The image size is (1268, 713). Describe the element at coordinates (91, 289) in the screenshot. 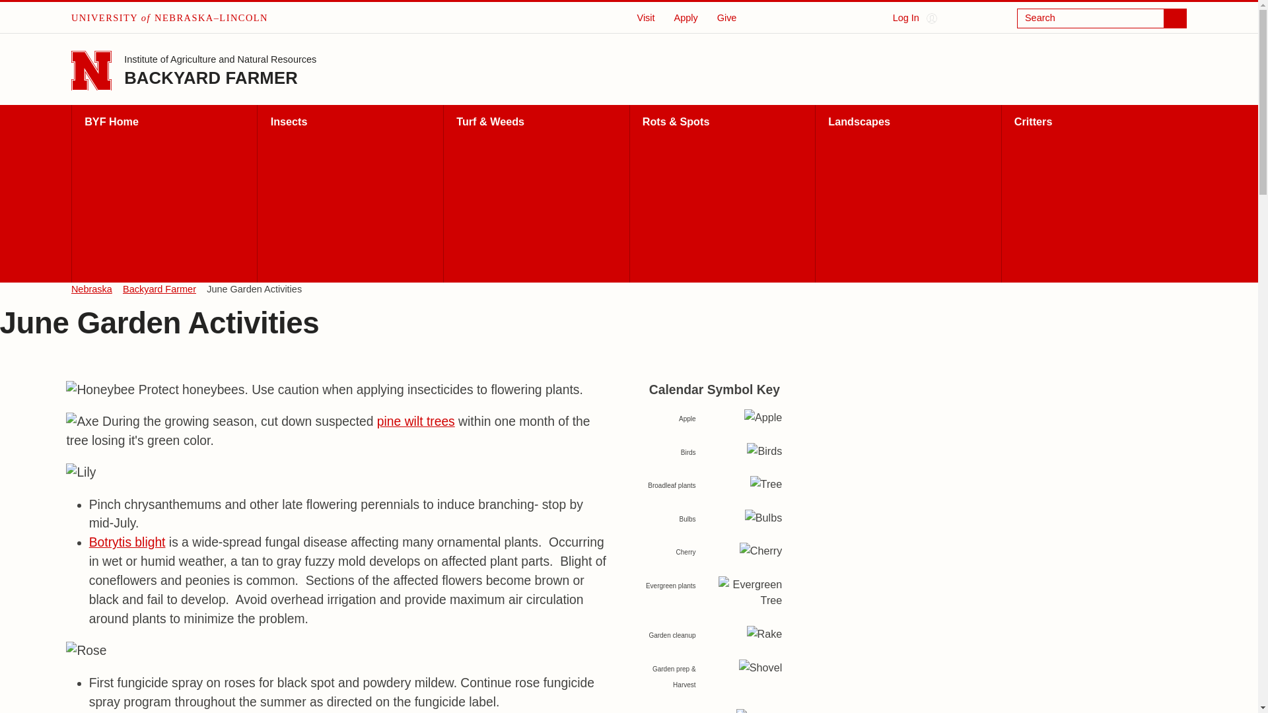

I see `Nebraska` at that location.